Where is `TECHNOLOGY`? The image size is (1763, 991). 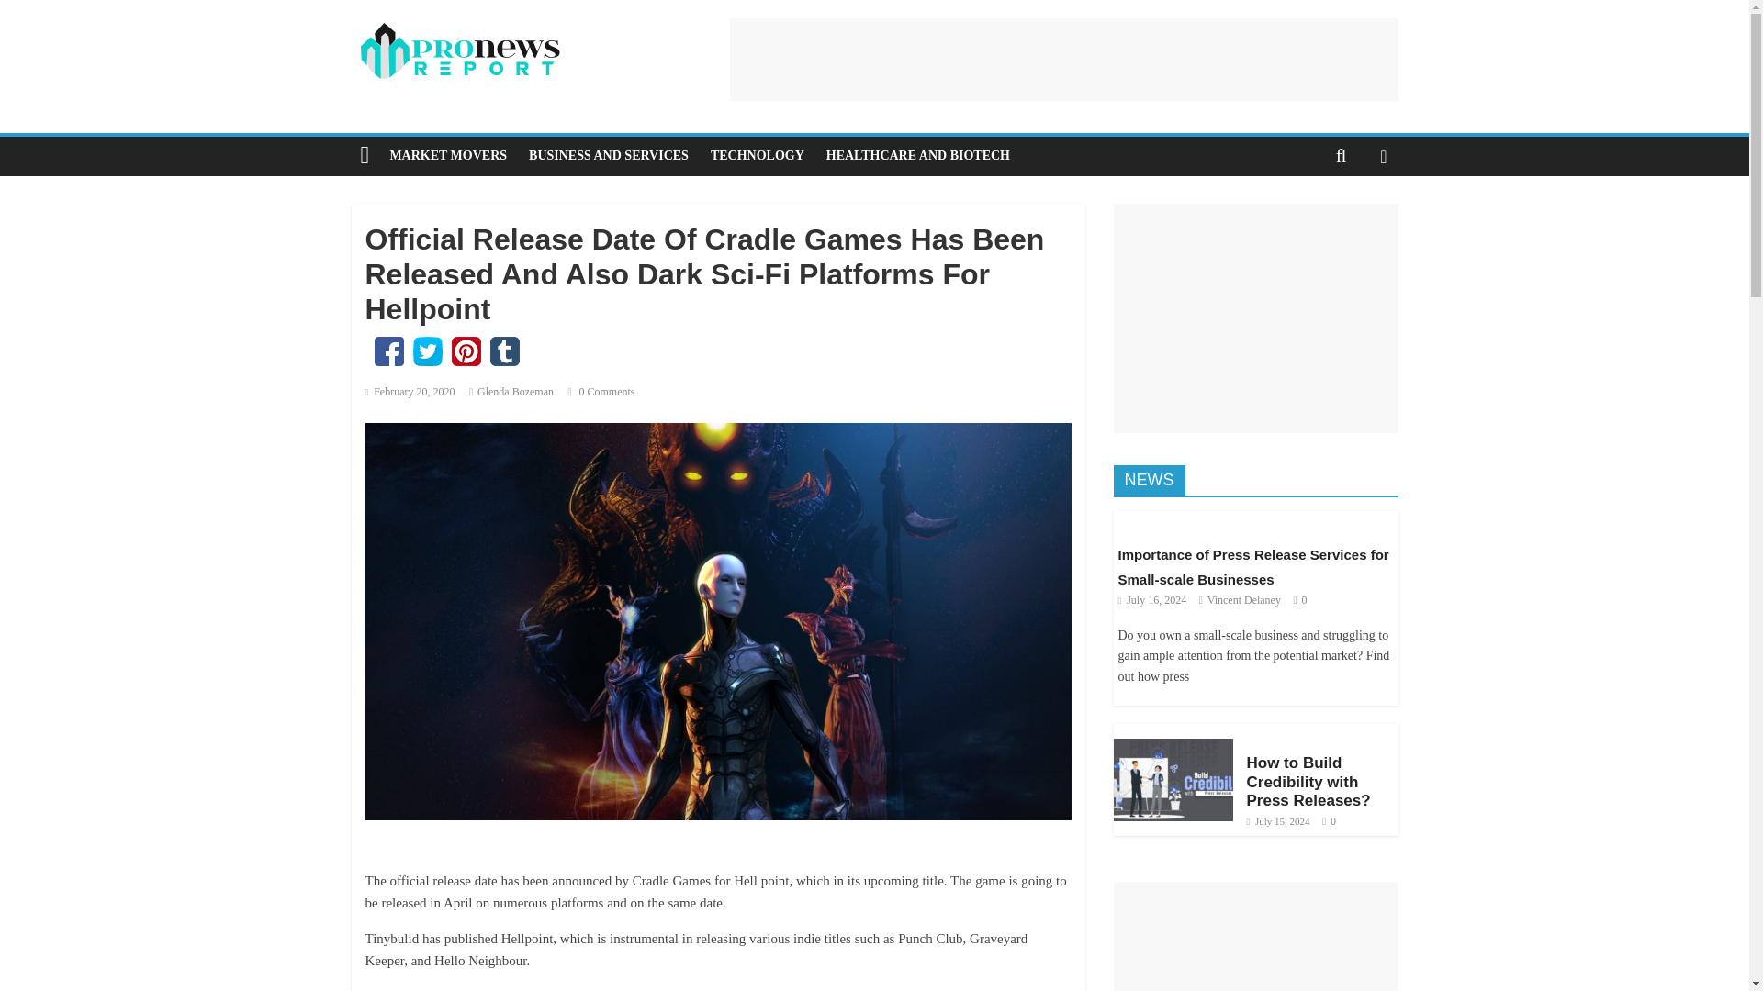
TECHNOLOGY is located at coordinates (757, 156).